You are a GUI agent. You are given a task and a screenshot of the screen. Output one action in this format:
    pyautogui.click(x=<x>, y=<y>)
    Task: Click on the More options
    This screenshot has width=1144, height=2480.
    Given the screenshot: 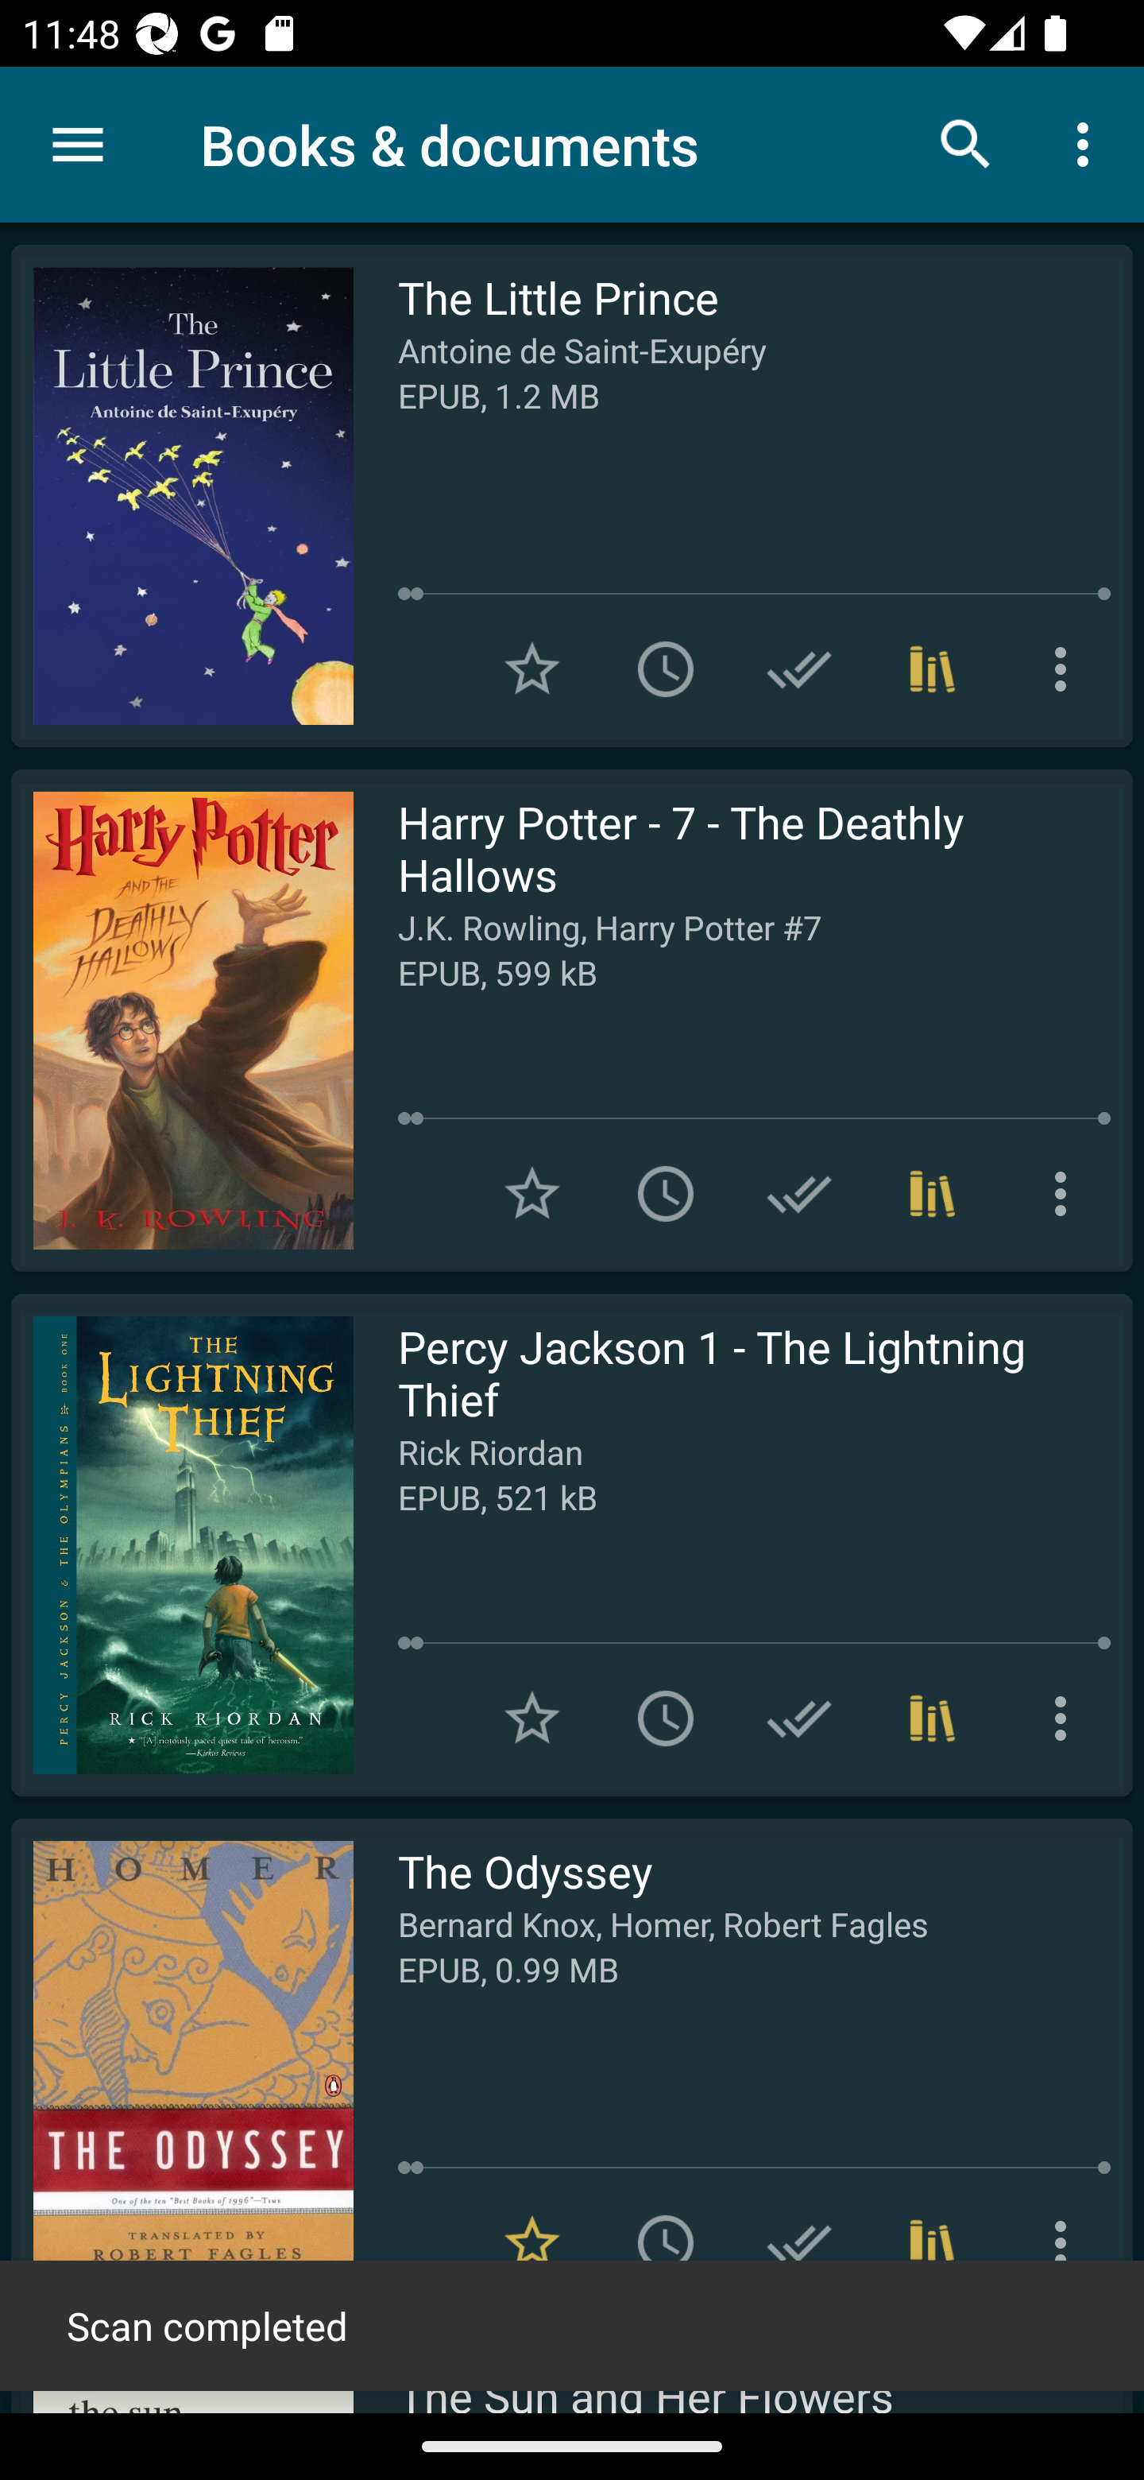 What is the action you would take?
    pyautogui.click(x=1088, y=143)
    